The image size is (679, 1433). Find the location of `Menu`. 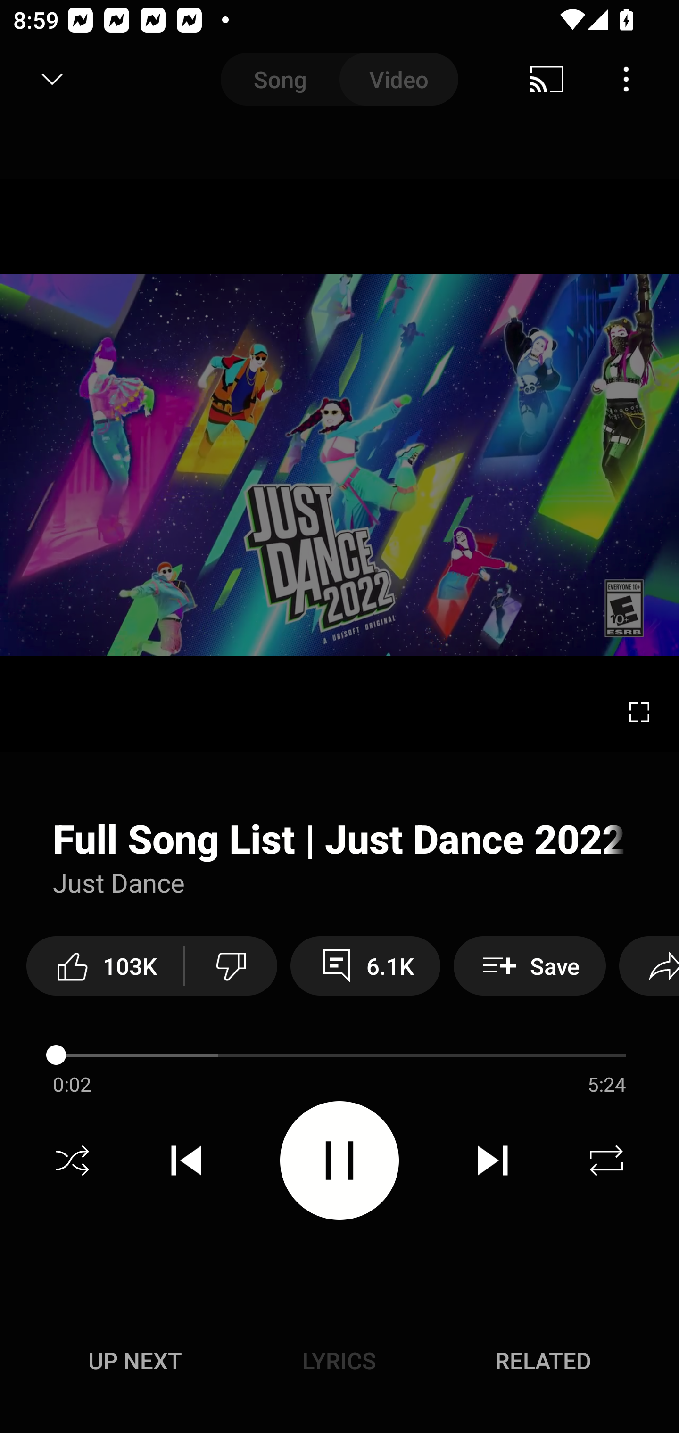

Menu is located at coordinates (626, 79).